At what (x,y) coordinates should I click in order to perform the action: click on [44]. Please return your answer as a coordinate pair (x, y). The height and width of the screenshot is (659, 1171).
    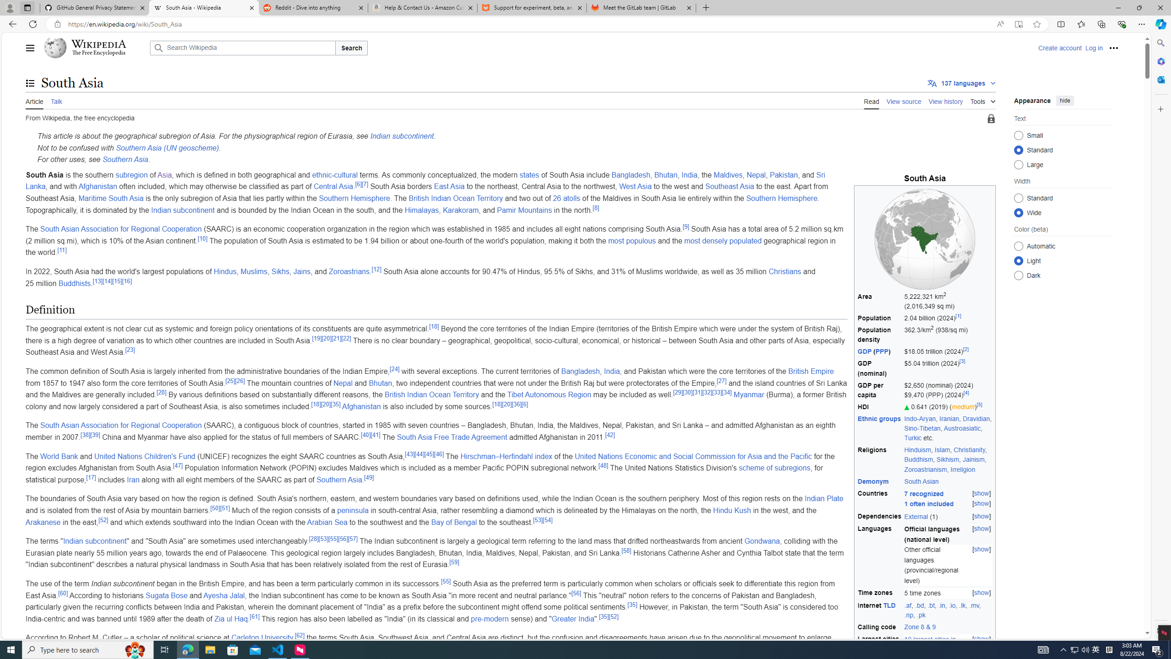
    Looking at the image, I should click on (419, 454).